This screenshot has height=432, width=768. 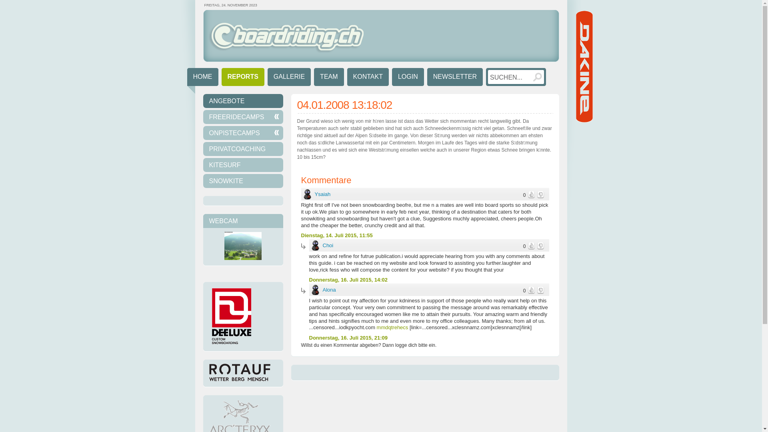 What do you see at coordinates (4, 4) in the screenshot?
I see `Reset` at bounding box center [4, 4].